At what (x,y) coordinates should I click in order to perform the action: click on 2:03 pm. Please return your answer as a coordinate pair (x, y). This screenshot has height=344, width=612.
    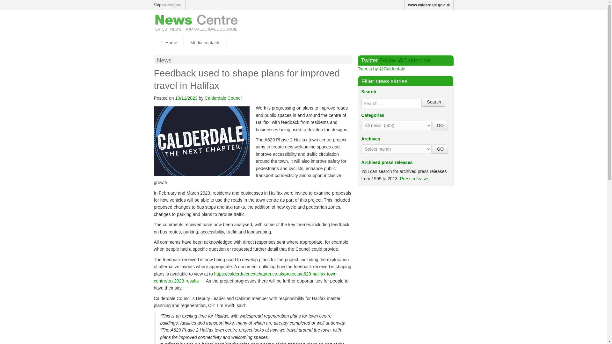
    Looking at the image, I should click on (186, 98).